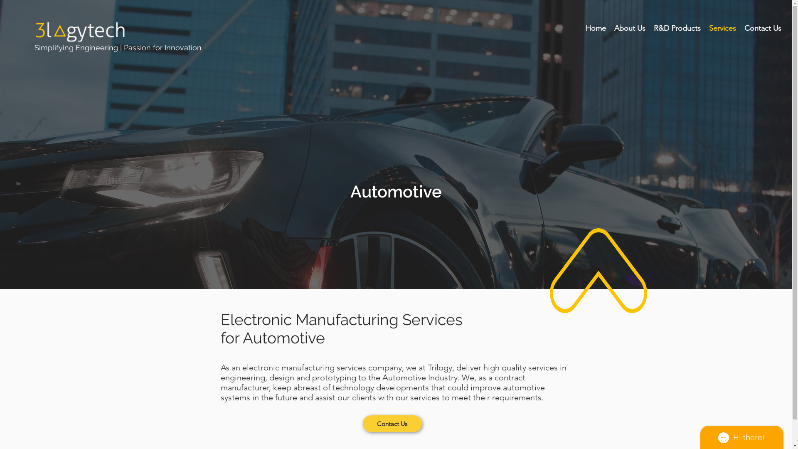  I want to click on About Us, so click(630, 28).